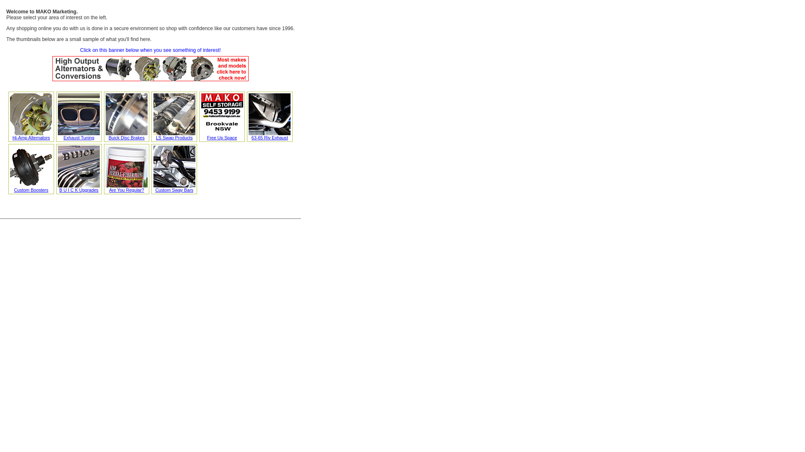 The height and width of the screenshot is (452, 805). What do you see at coordinates (31, 136) in the screenshot?
I see `Hi-Amp Alternators` at bounding box center [31, 136].